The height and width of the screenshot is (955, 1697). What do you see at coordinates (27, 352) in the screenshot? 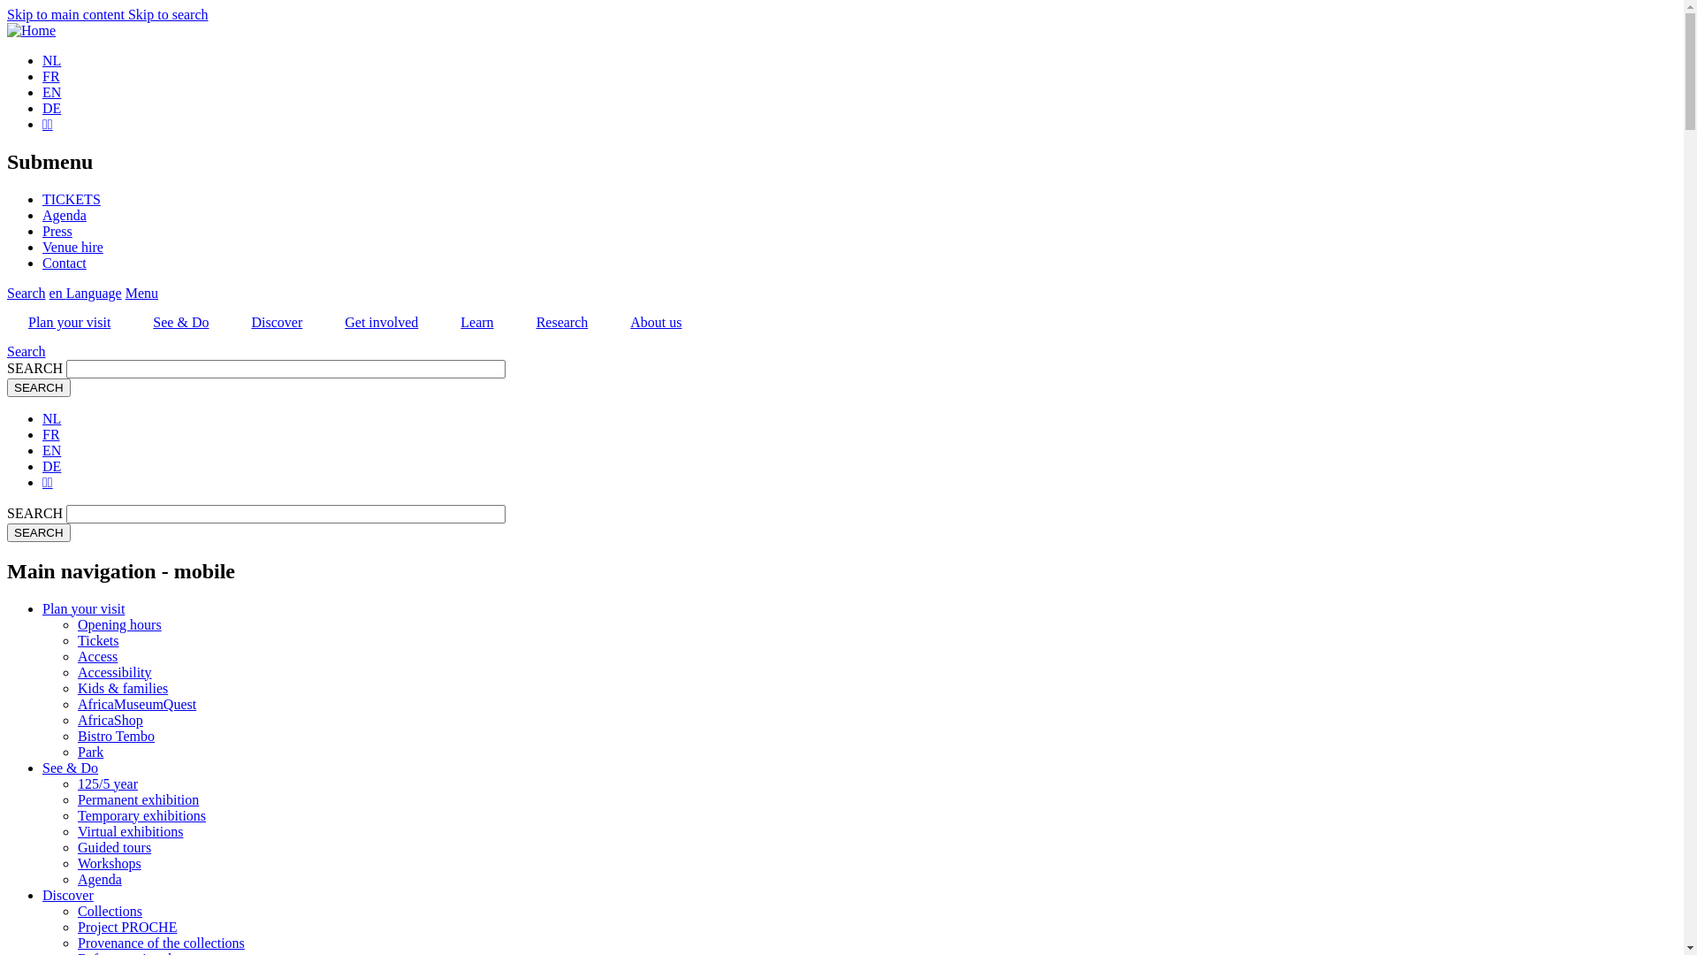
I see `Search` at bounding box center [27, 352].